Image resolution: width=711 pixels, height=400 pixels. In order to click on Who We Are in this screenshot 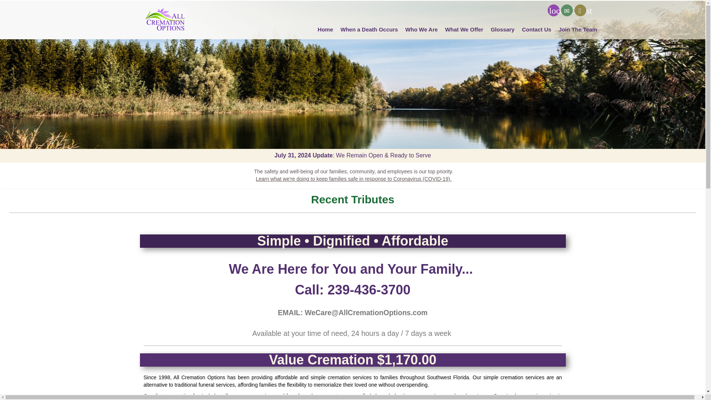, I will do `click(421, 30)`.